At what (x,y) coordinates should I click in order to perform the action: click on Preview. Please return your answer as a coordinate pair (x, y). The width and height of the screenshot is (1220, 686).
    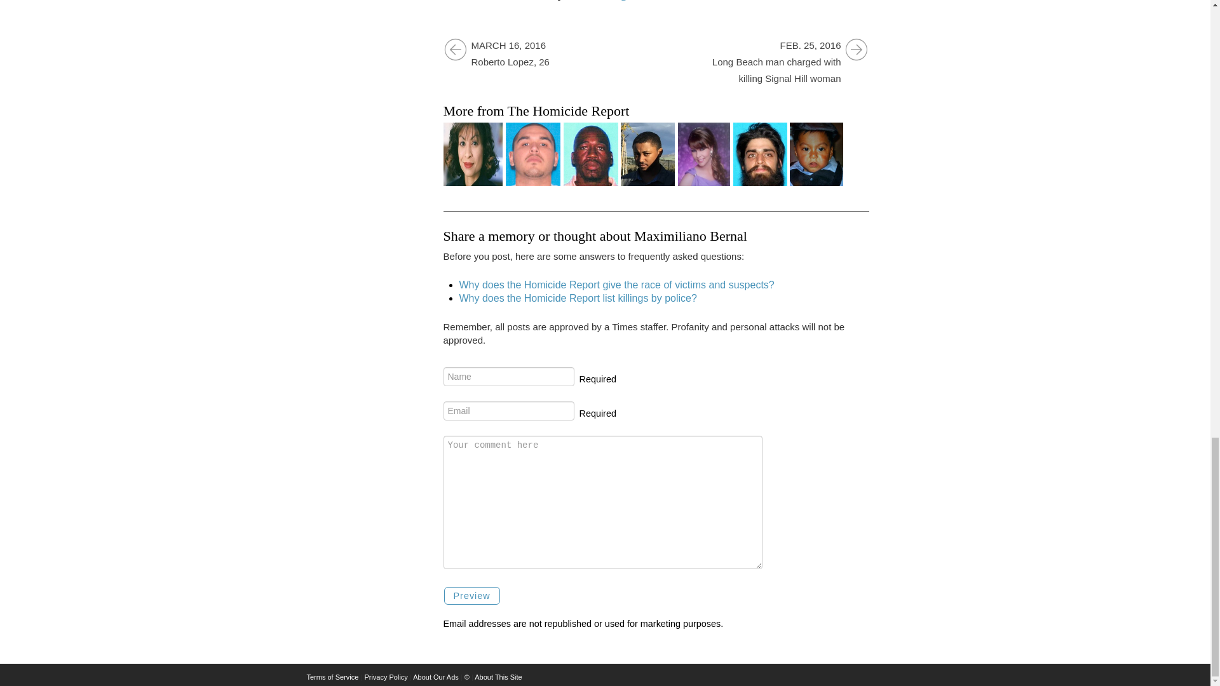
    Looking at the image, I should click on (471, 596).